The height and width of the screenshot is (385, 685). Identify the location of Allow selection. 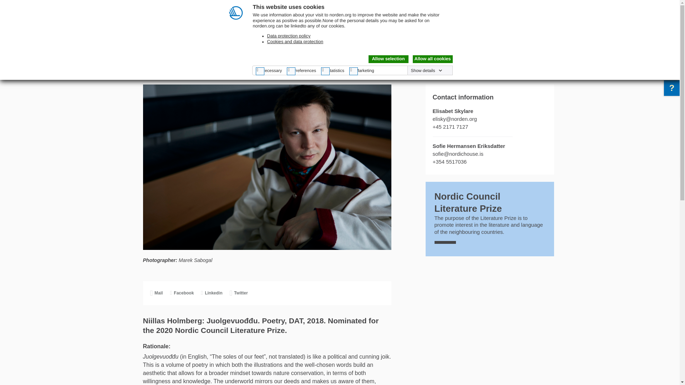
(388, 59).